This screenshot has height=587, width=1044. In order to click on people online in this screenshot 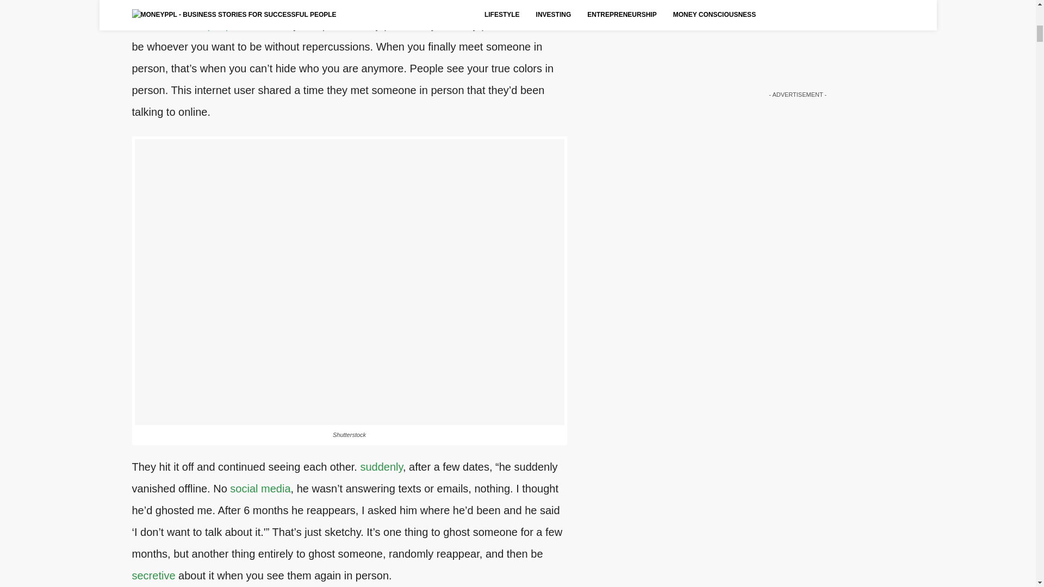, I will do `click(239, 25)`.